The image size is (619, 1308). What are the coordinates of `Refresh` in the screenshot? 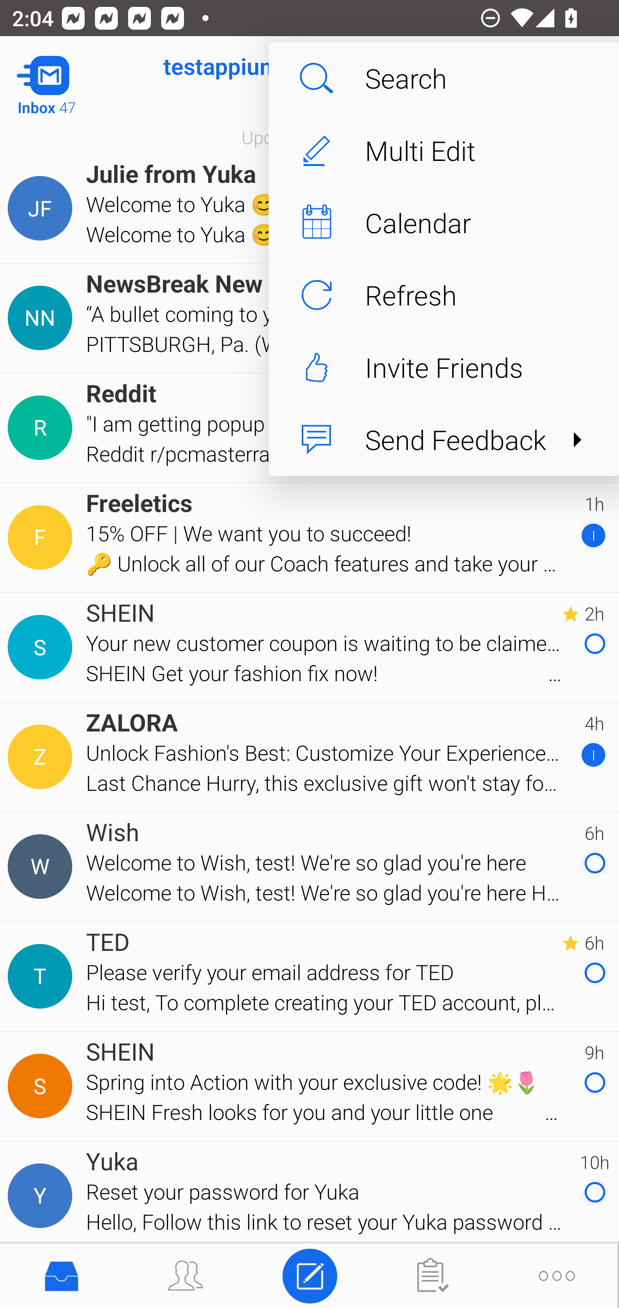 It's located at (444, 295).